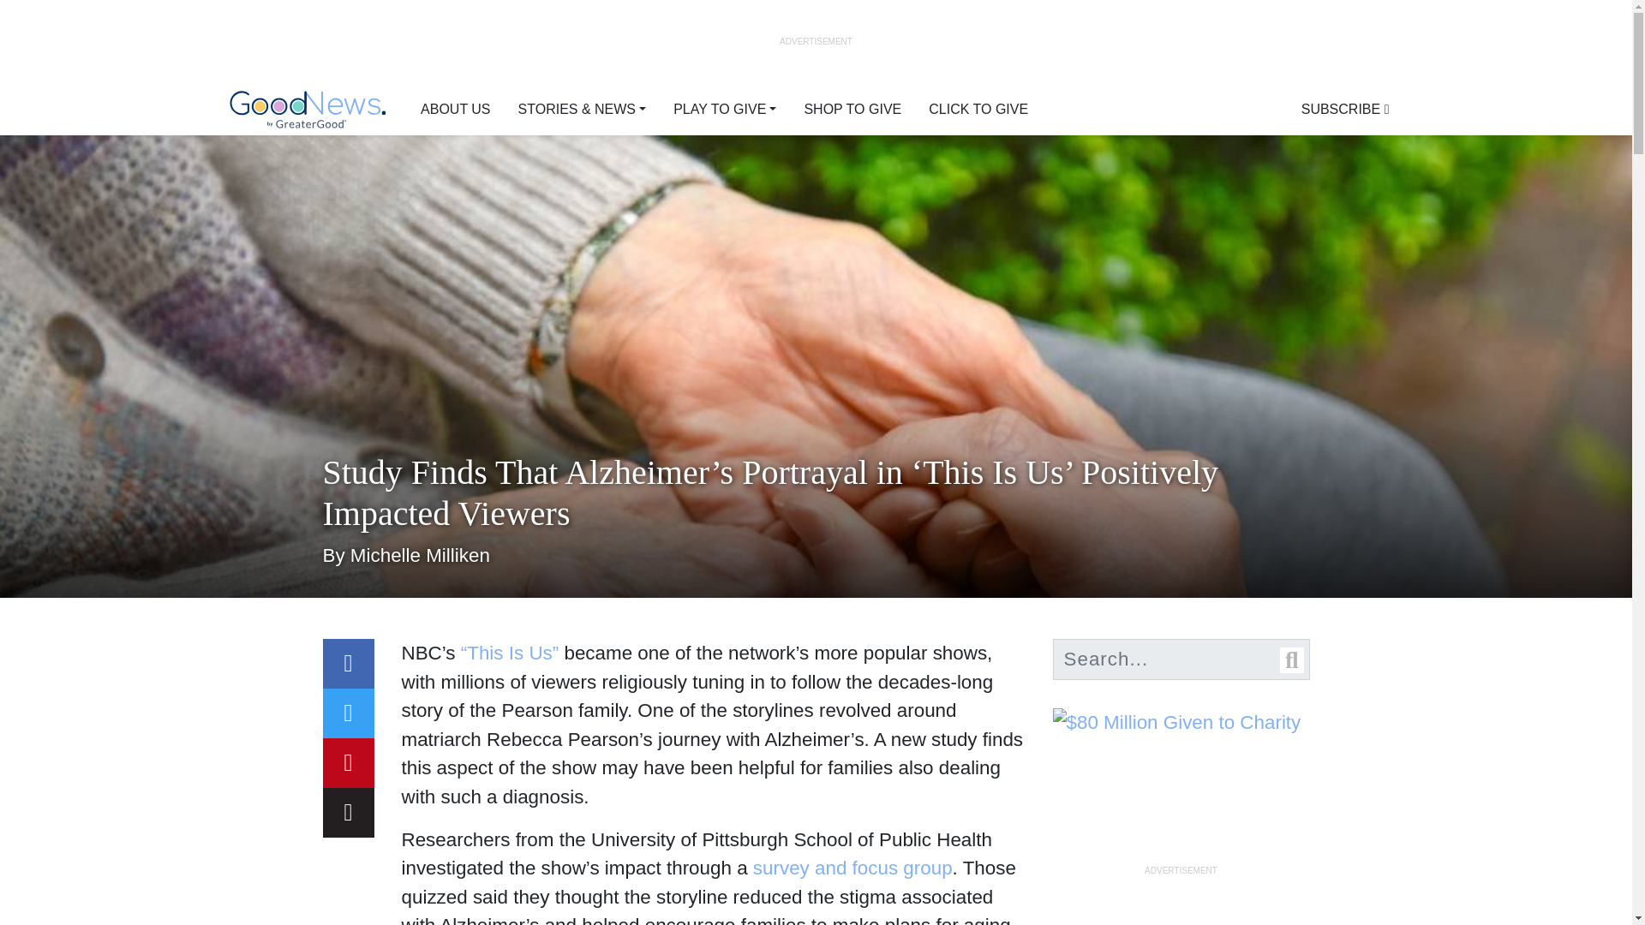 The width and height of the screenshot is (1645, 925). Describe the element at coordinates (978, 110) in the screenshot. I see `CLICK TO GIVE` at that location.